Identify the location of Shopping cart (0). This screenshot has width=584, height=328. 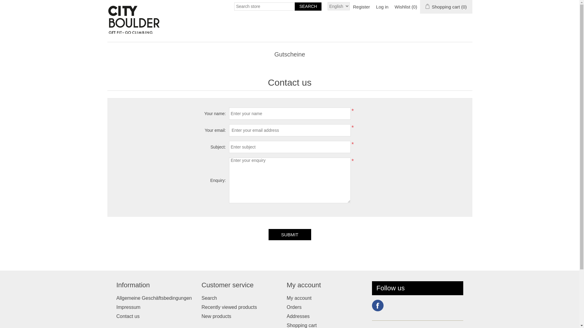
(446, 7).